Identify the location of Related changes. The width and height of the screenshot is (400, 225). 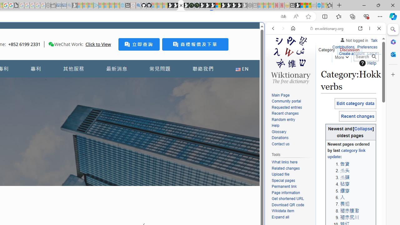
(292, 169).